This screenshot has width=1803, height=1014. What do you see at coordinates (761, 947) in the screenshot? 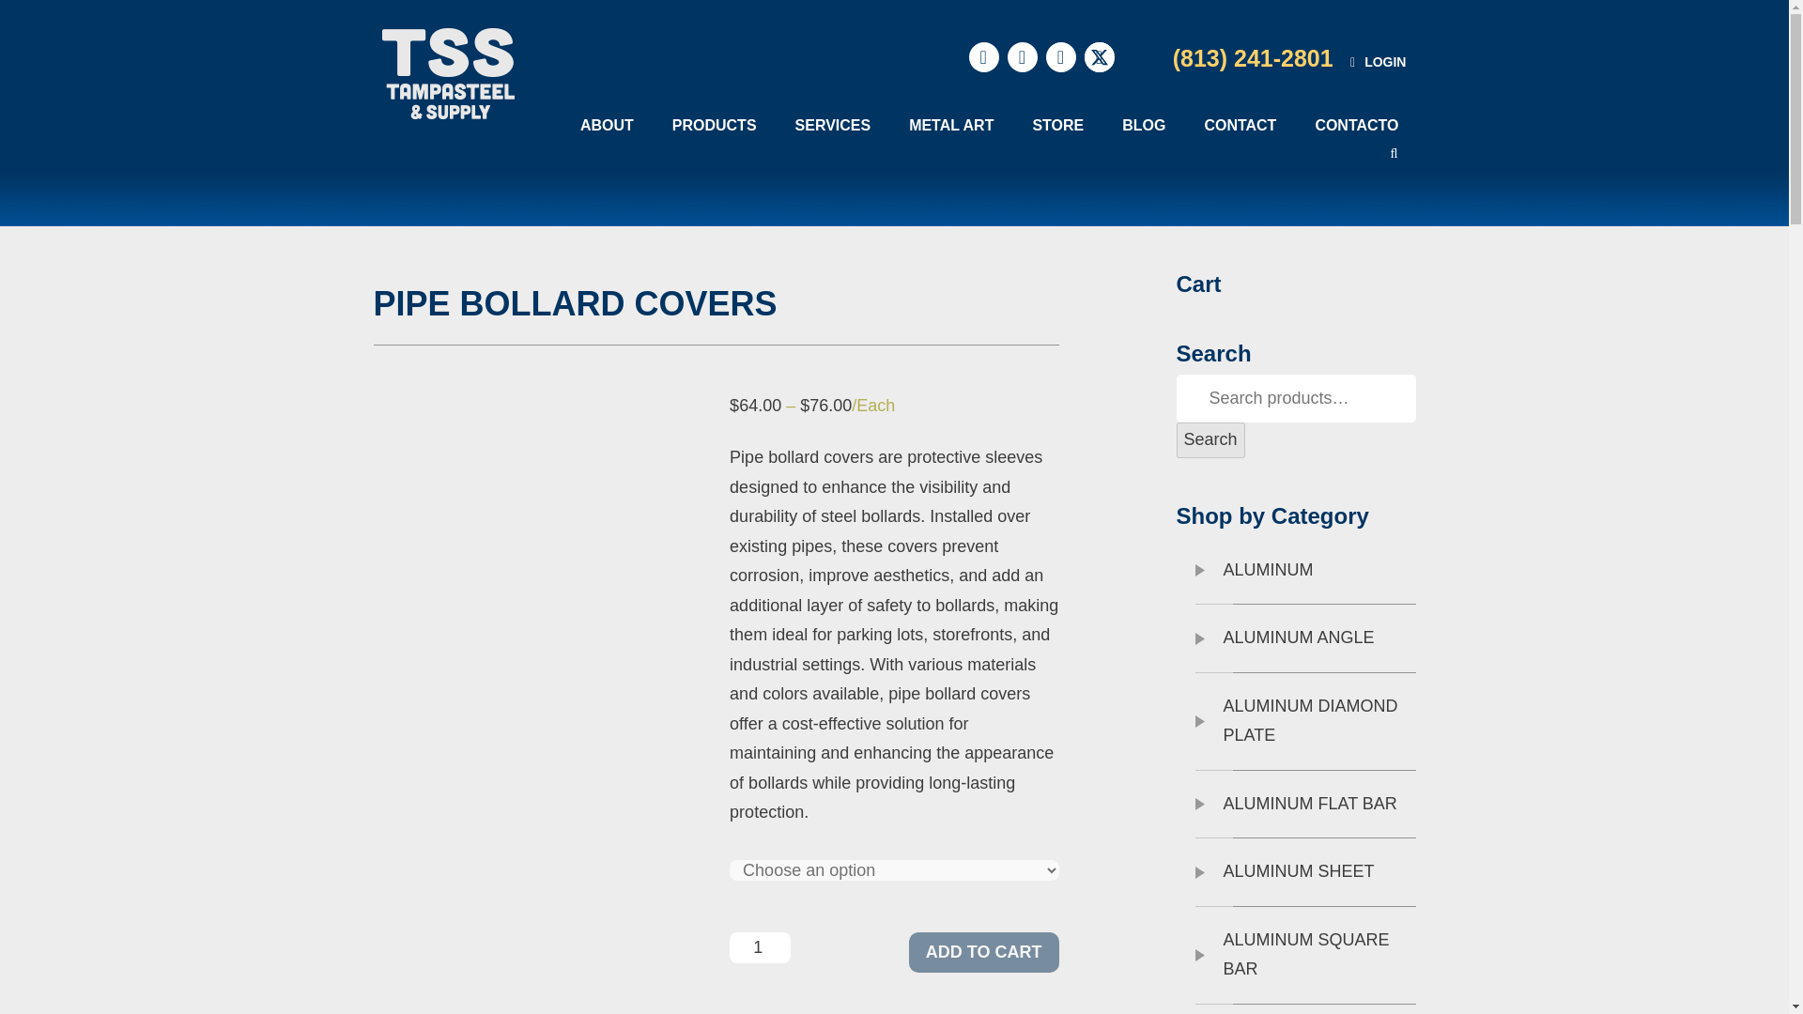
I see `1` at bounding box center [761, 947].